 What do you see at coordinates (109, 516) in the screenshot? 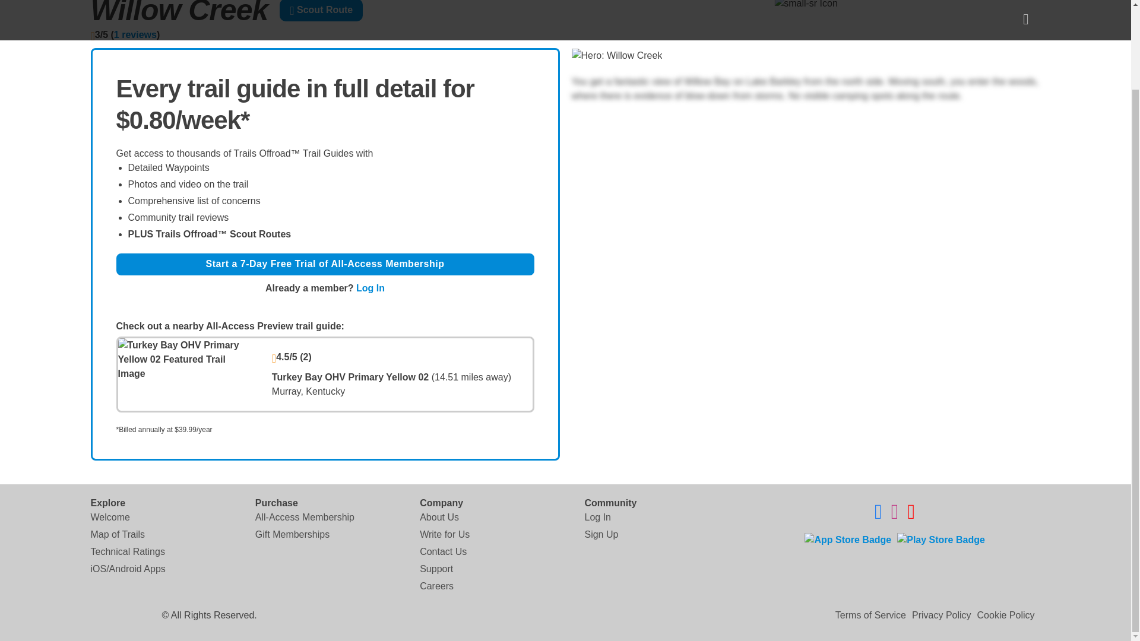
I see `Welcome` at bounding box center [109, 516].